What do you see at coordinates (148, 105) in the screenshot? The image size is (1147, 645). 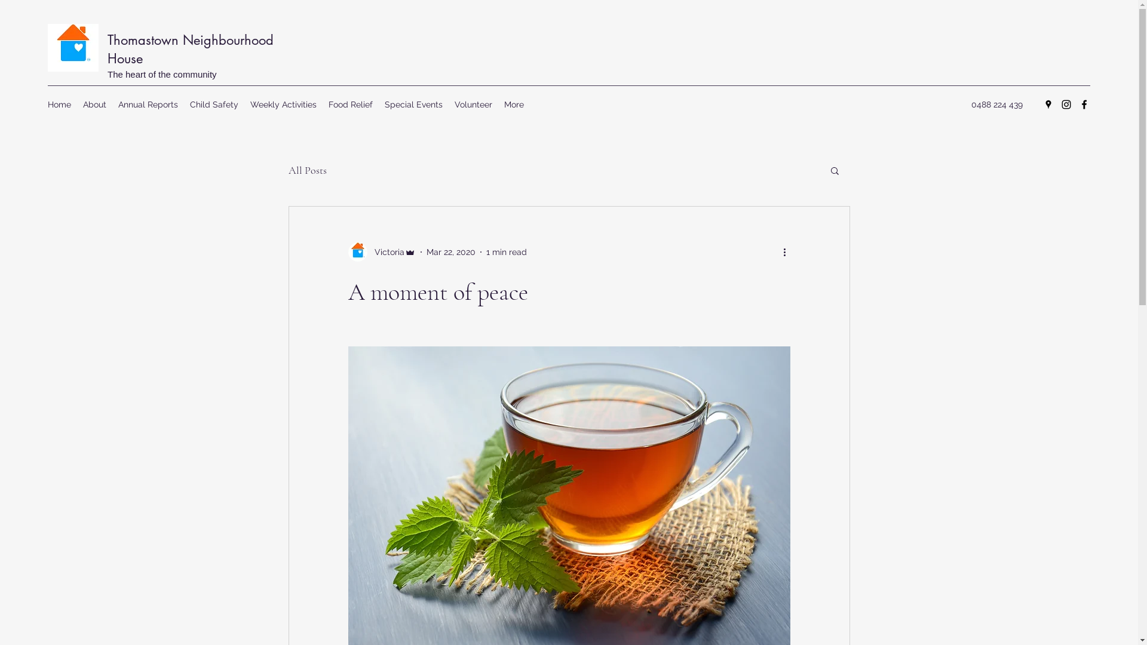 I see `Annual Reports` at bounding box center [148, 105].